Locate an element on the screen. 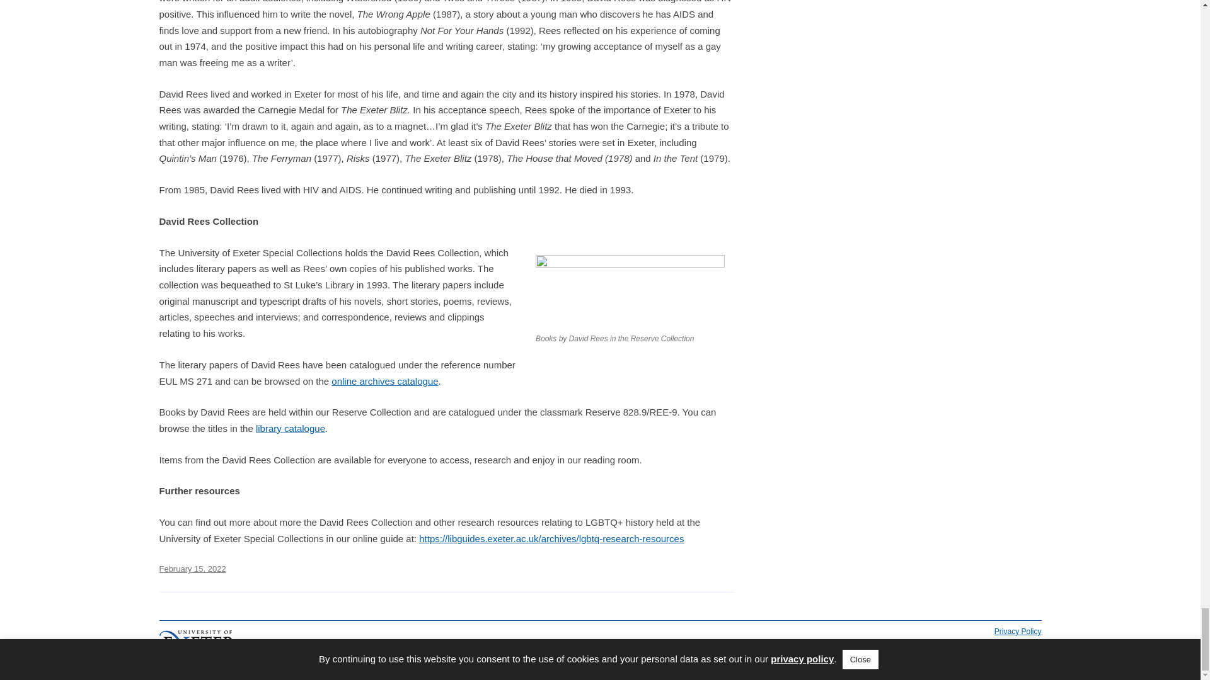 The image size is (1210, 680). February 15, 2022 is located at coordinates (192, 569).